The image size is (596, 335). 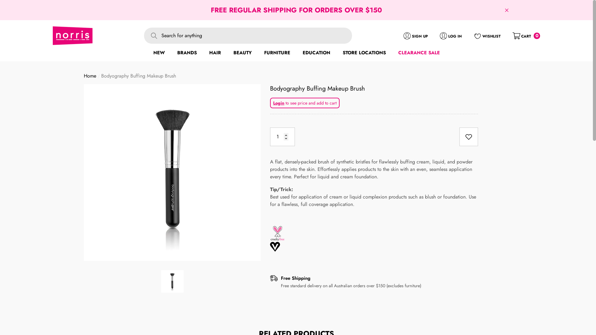 I want to click on NEW, so click(x=159, y=53).